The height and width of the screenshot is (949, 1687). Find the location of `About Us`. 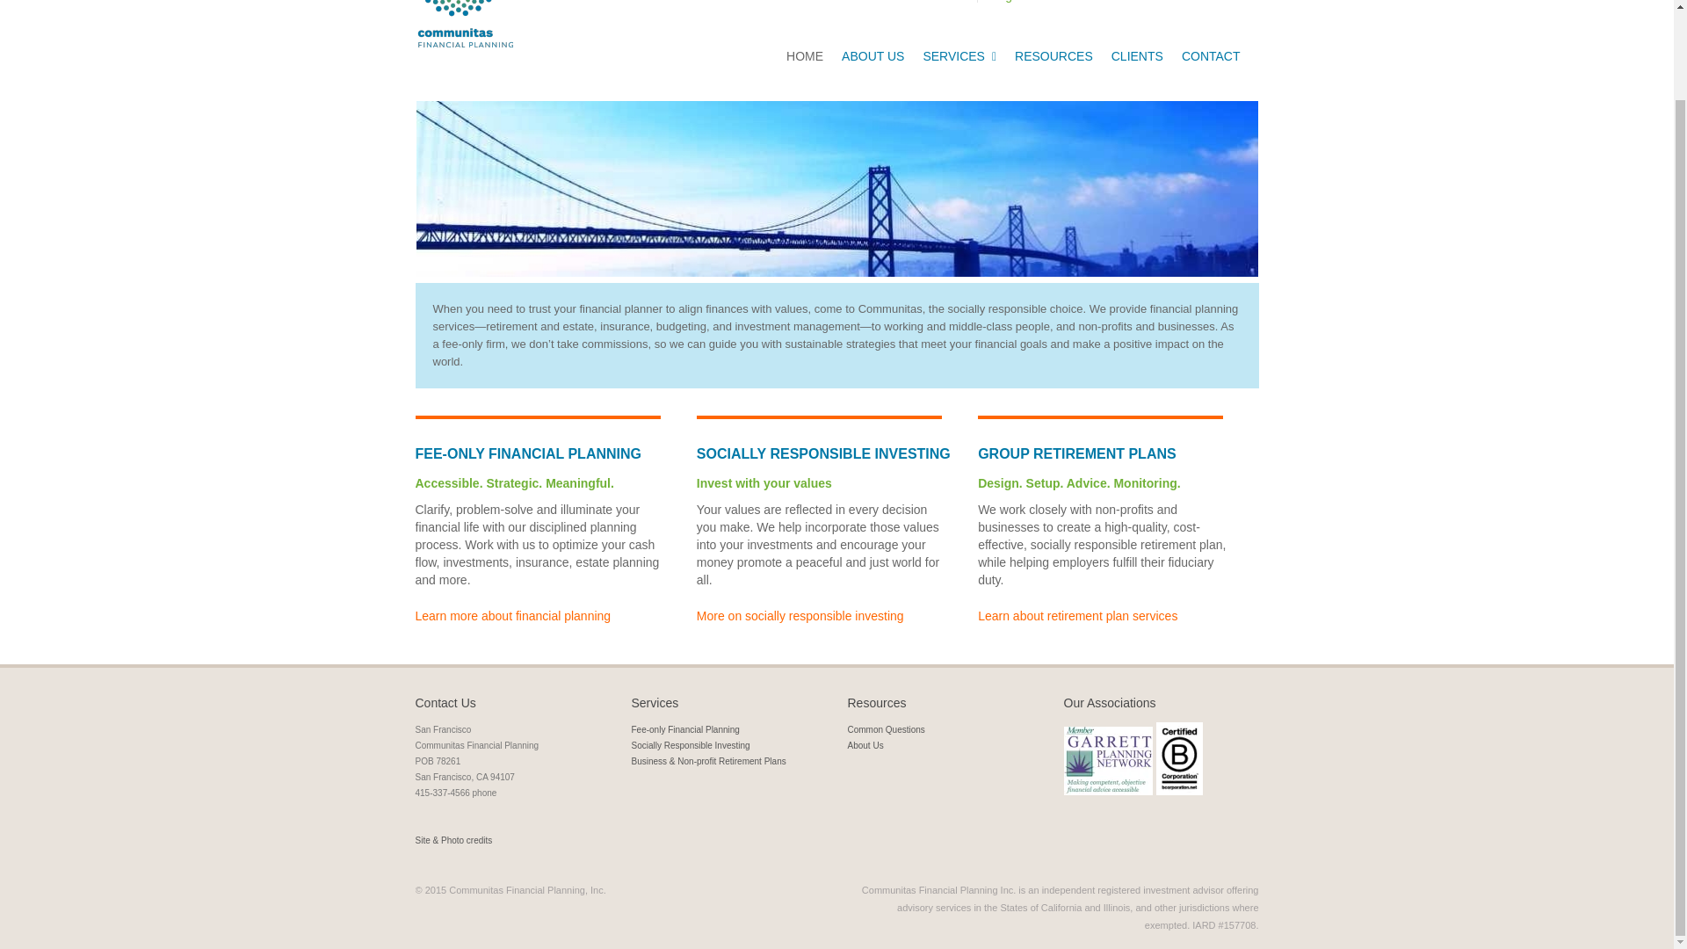

About Us is located at coordinates (865, 745).